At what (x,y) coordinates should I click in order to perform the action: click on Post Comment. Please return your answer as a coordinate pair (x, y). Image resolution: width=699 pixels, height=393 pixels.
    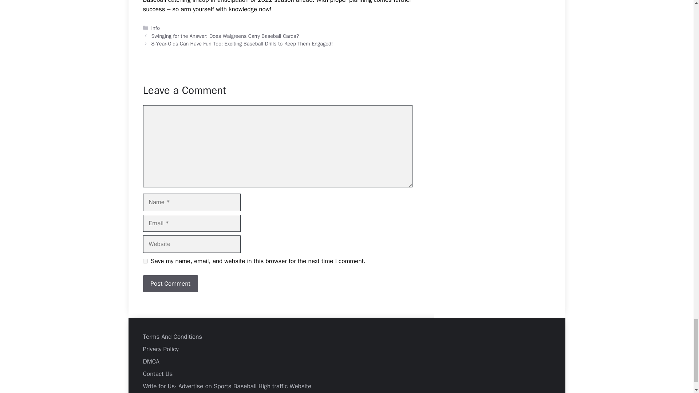
    Looking at the image, I should click on (170, 284).